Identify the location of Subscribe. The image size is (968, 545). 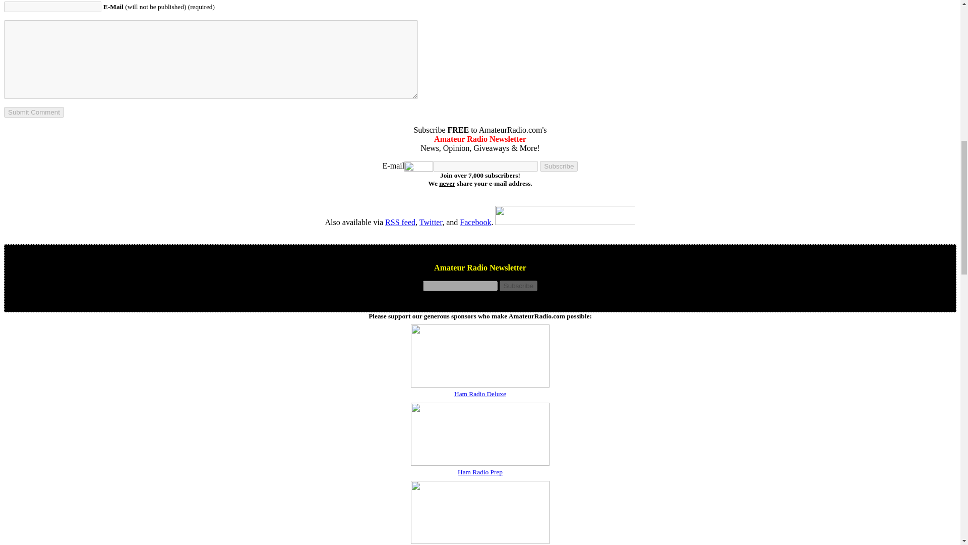
(559, 166).